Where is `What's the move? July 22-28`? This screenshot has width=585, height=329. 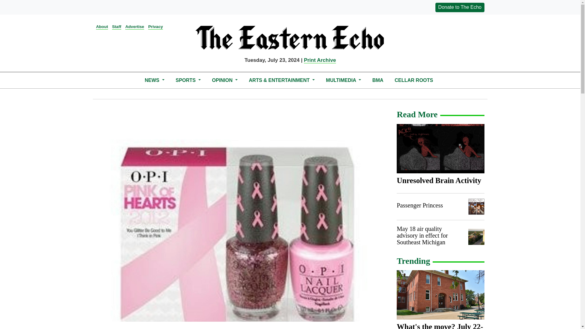 What's the move? July 22-28 is located at coordinates (440, 295).